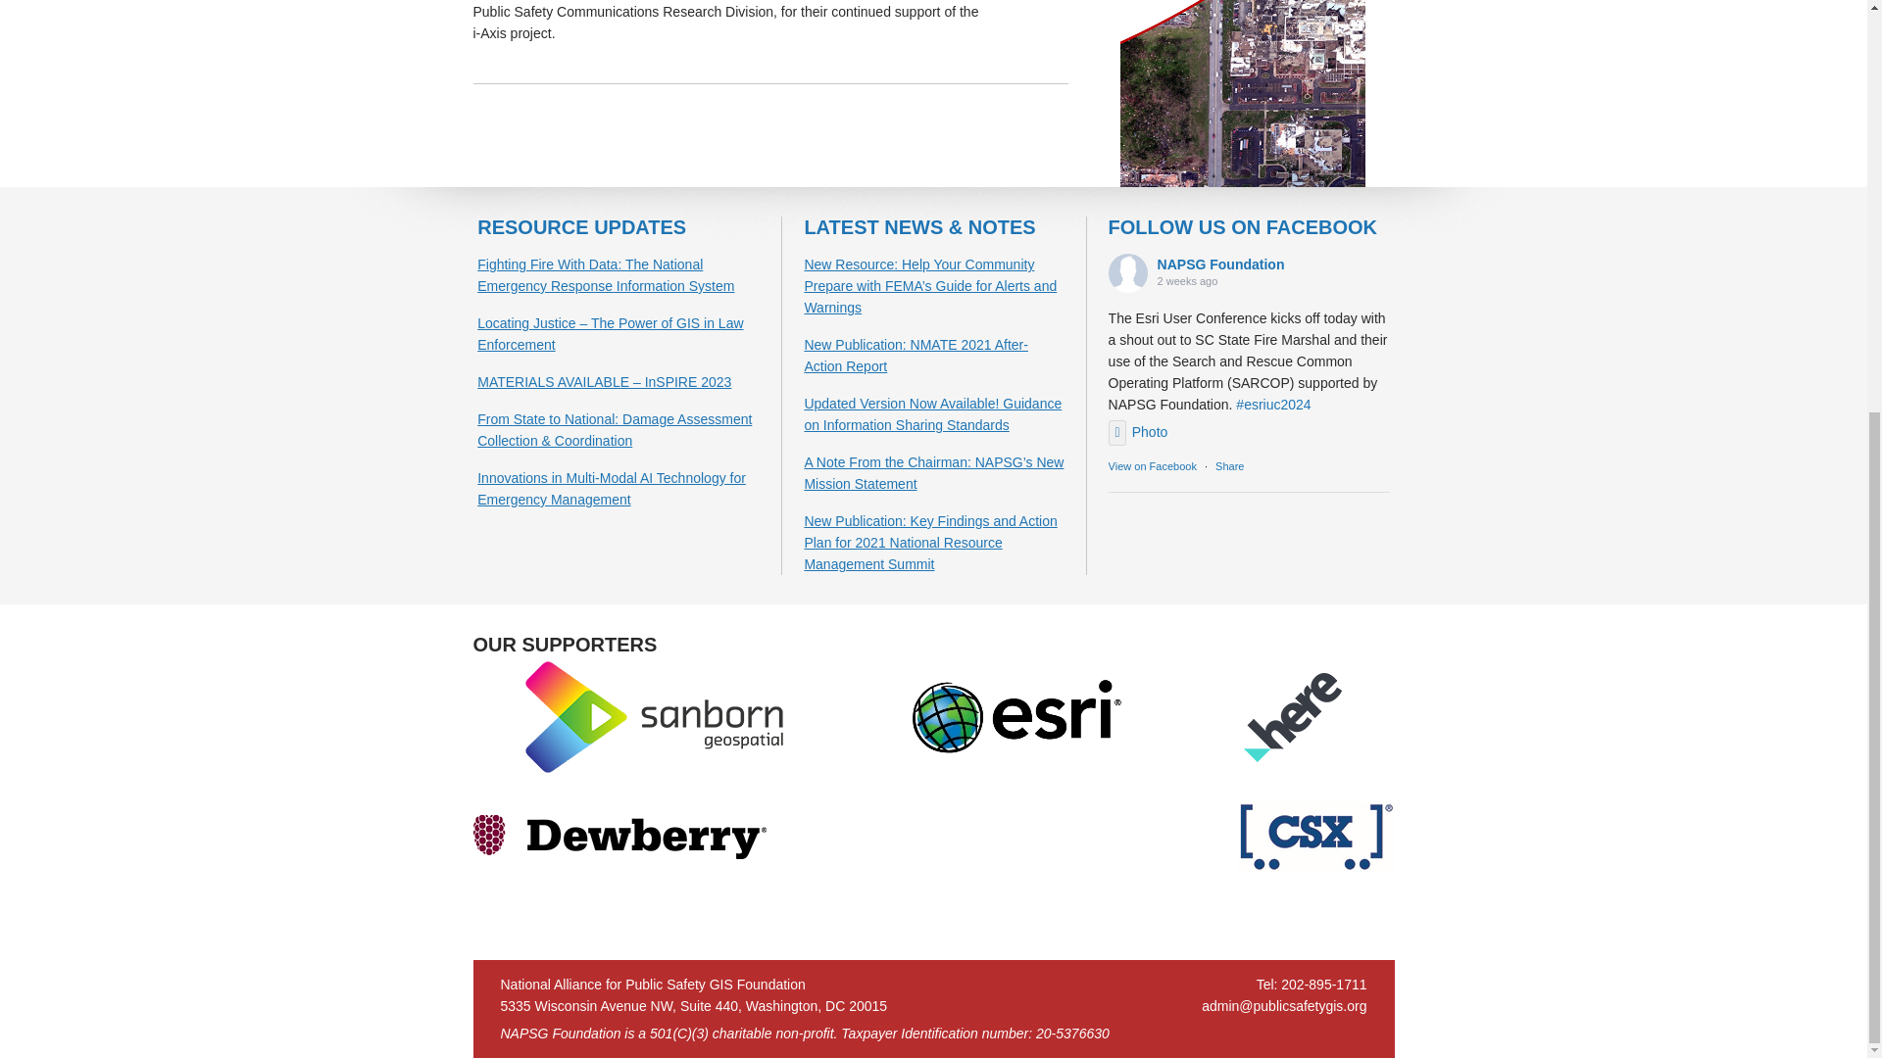 The image size is (1882, 1058). What do you see at coordinates (1312, 984) in the screenshot?
I see `Tel: 202-895-1711` at bounding box center [1312, 984].